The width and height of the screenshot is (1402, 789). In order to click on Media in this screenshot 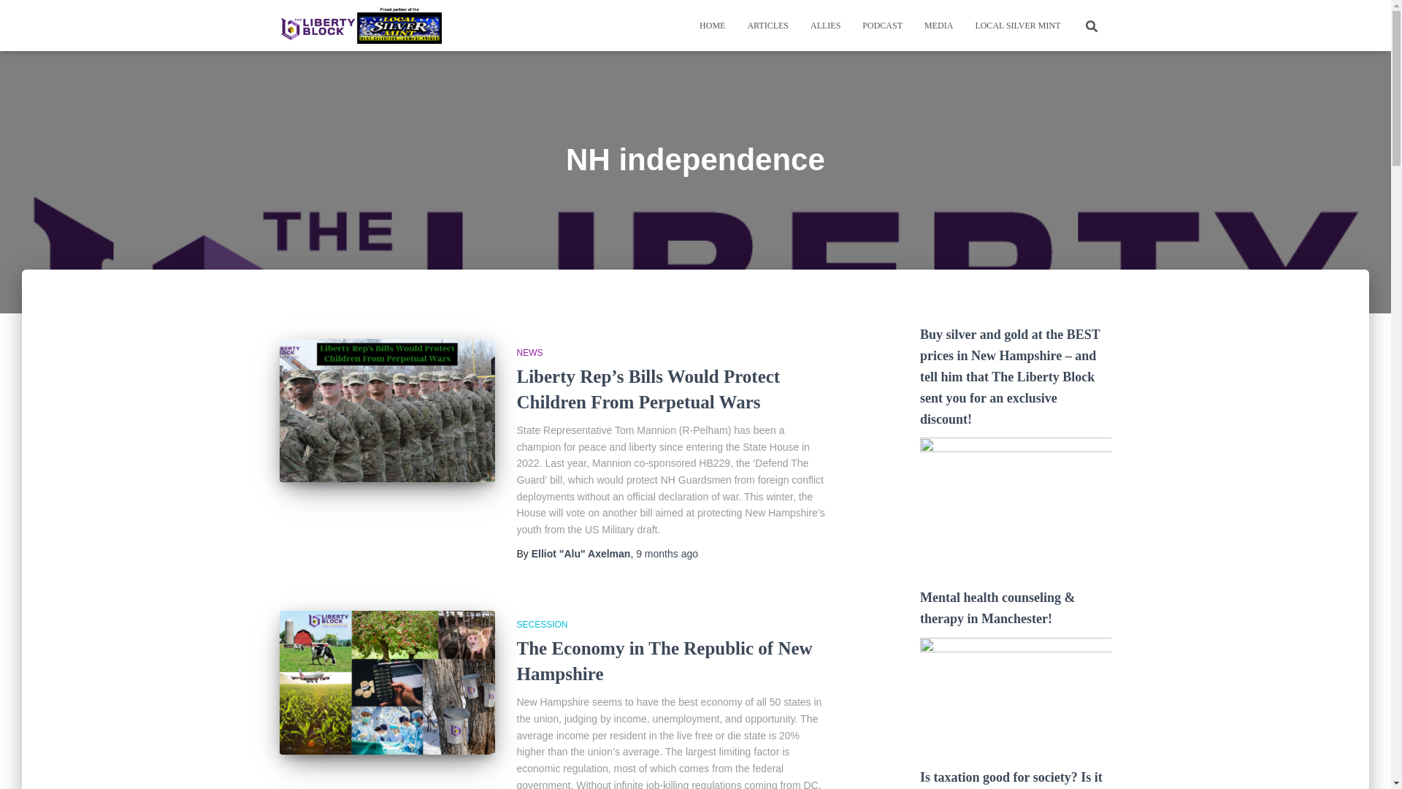, I will do `click(939, 25)`.